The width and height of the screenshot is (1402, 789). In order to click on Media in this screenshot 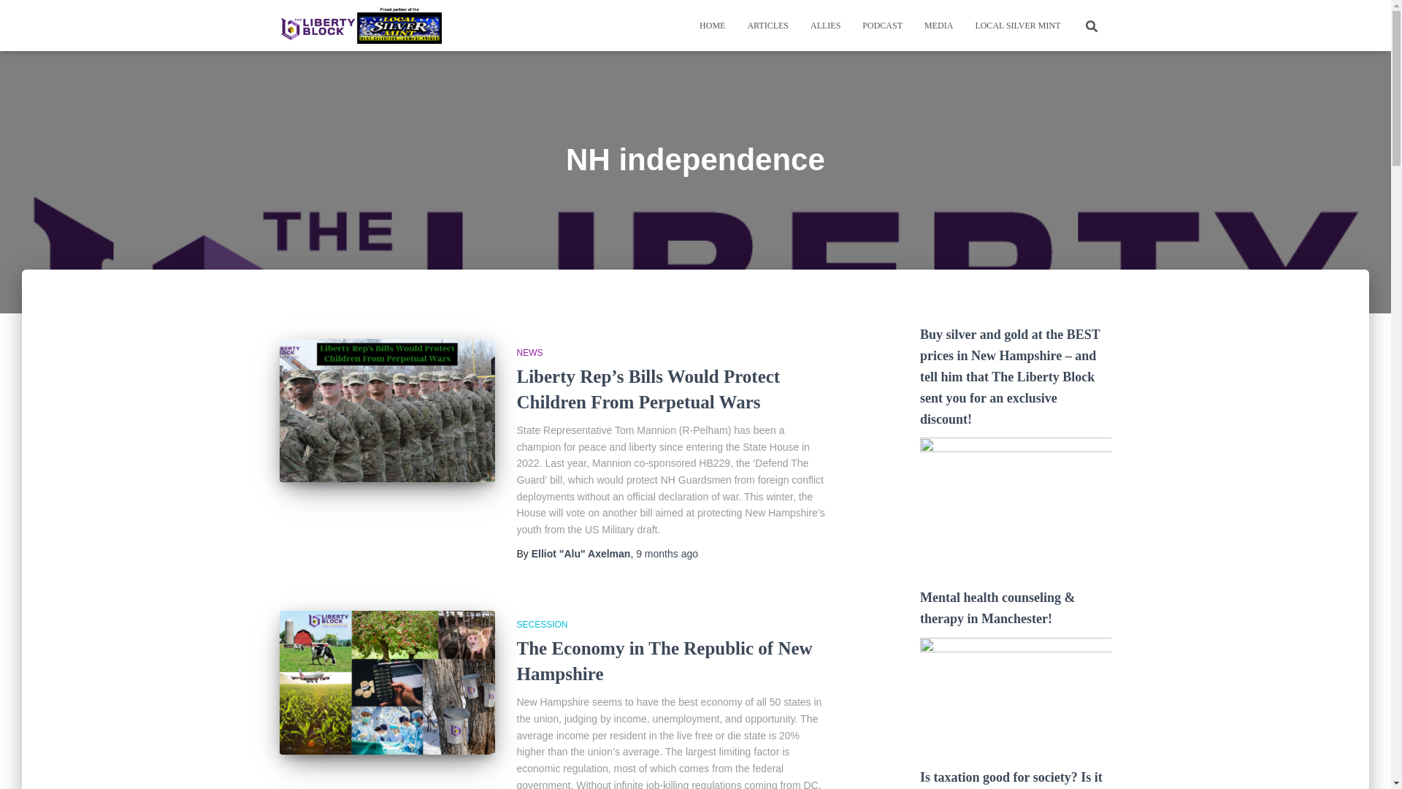, I will do `click(939, 25)`.